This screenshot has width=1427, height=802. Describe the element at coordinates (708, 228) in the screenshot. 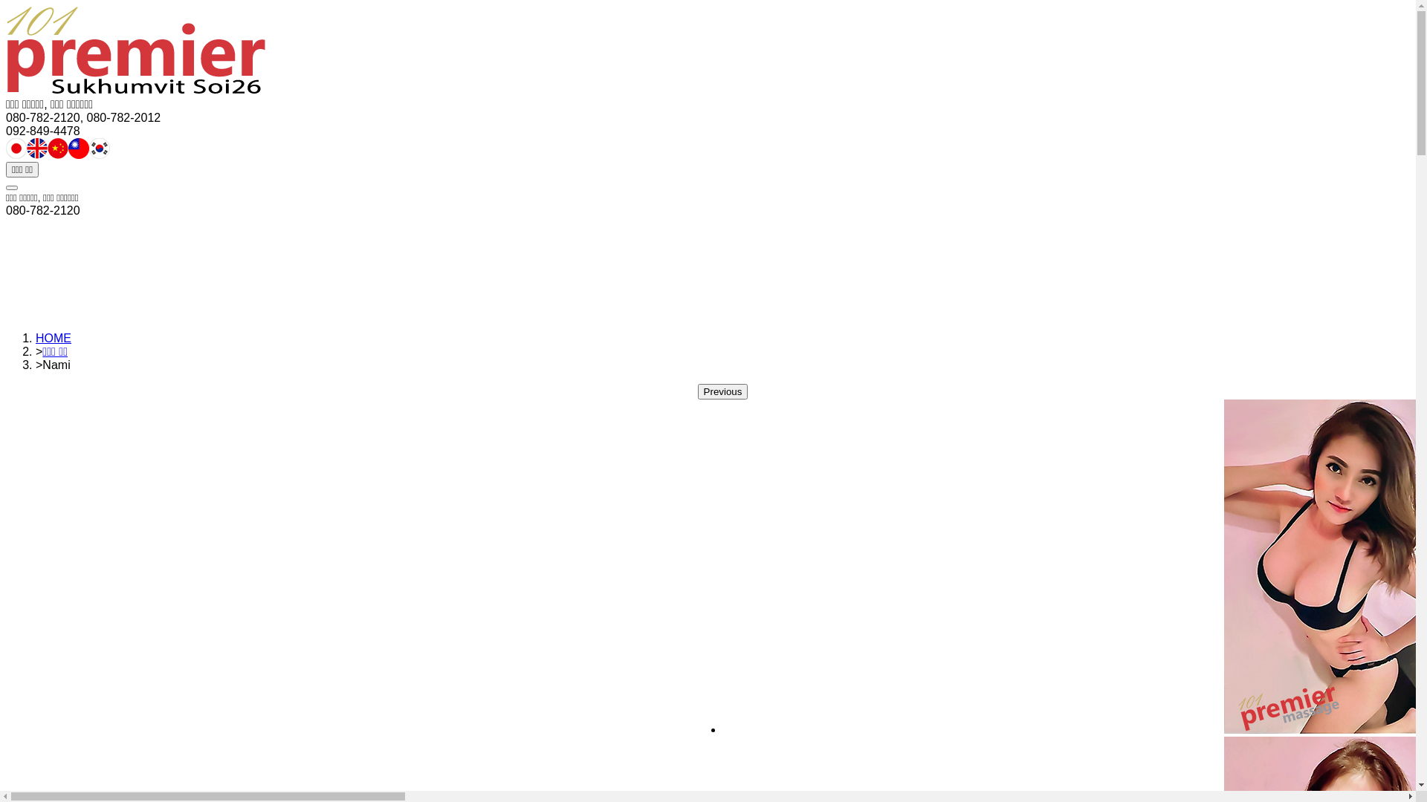

I see `English` at that location.